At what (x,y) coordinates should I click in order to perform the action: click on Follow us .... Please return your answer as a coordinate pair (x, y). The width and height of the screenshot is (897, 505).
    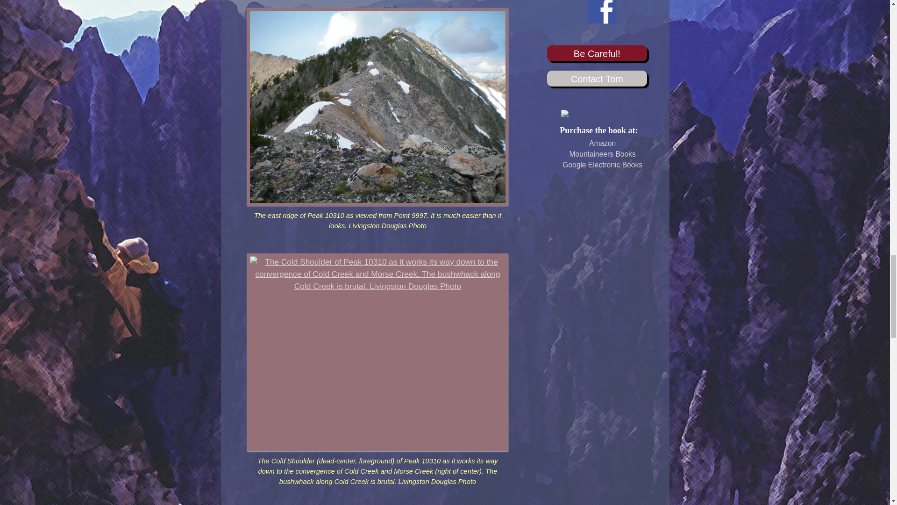
    Looking at the image, I should click on (602, 21).